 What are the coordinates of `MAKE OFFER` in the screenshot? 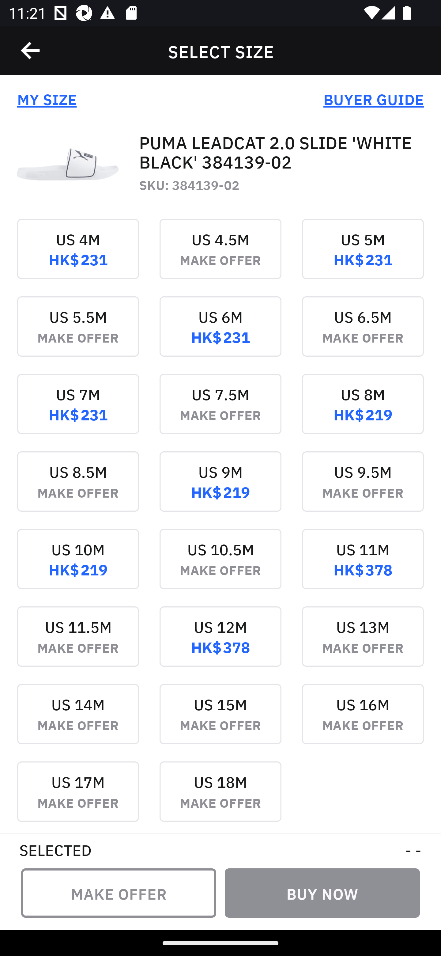 It's located at (119, 893).